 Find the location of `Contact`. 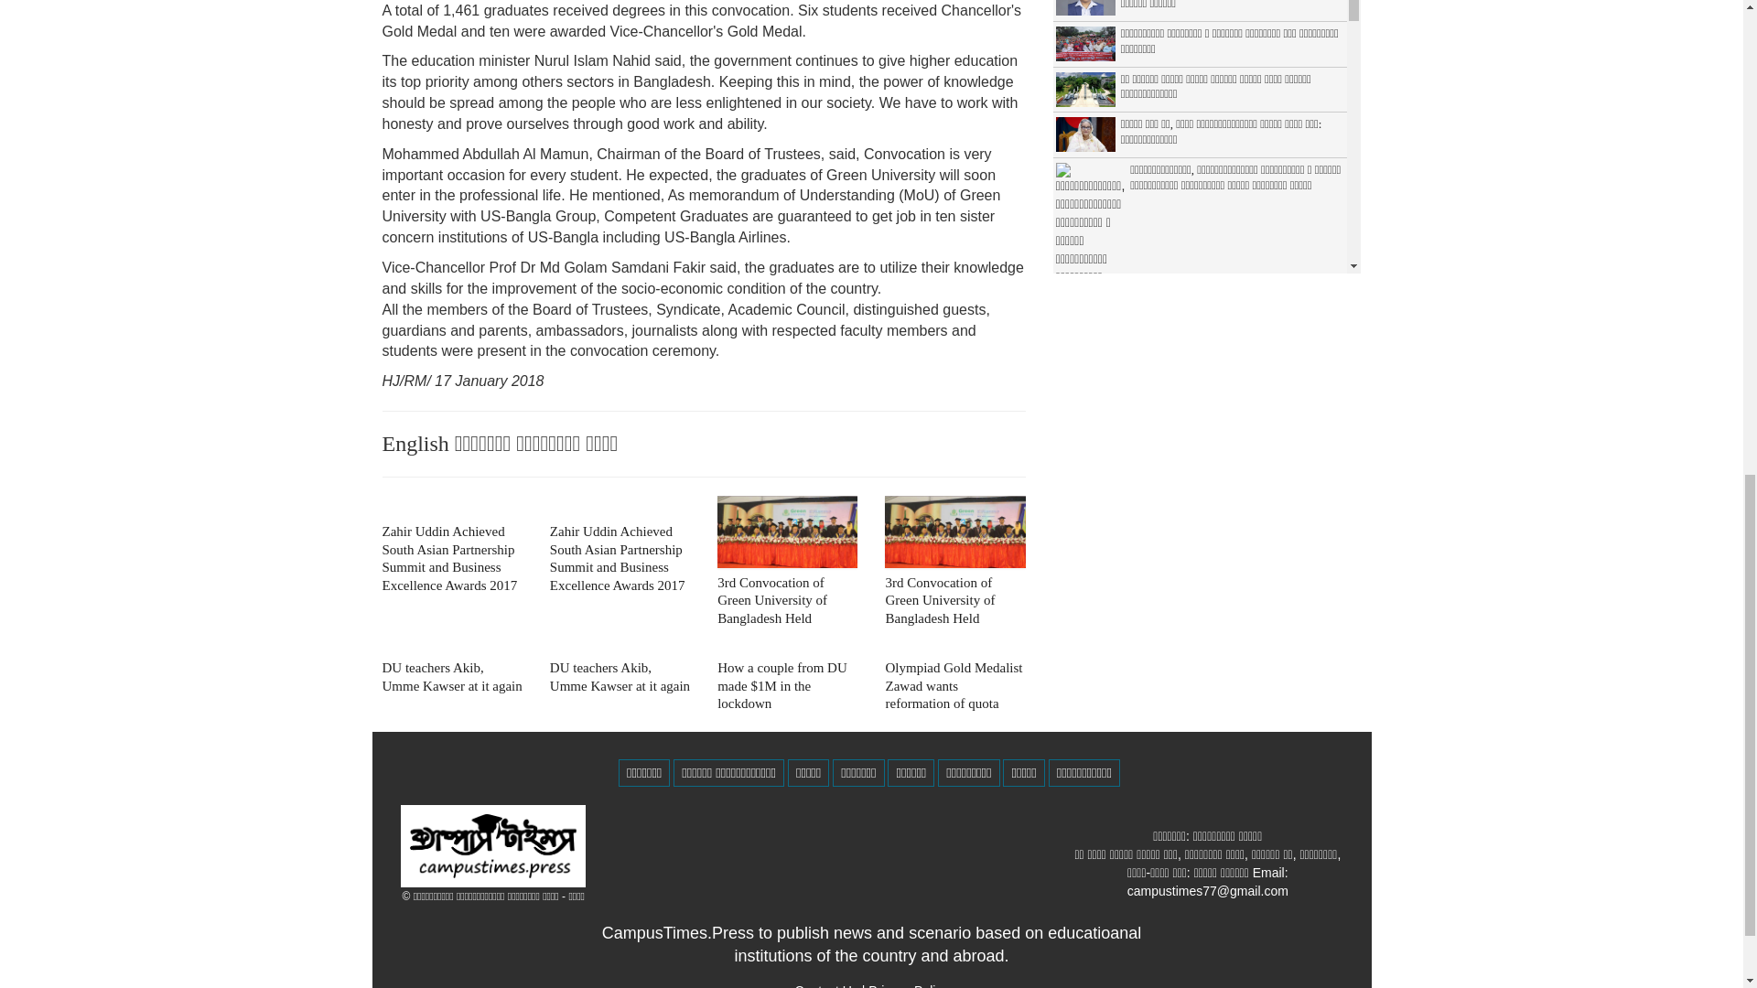

Contact is located at coordinates (827, 985).